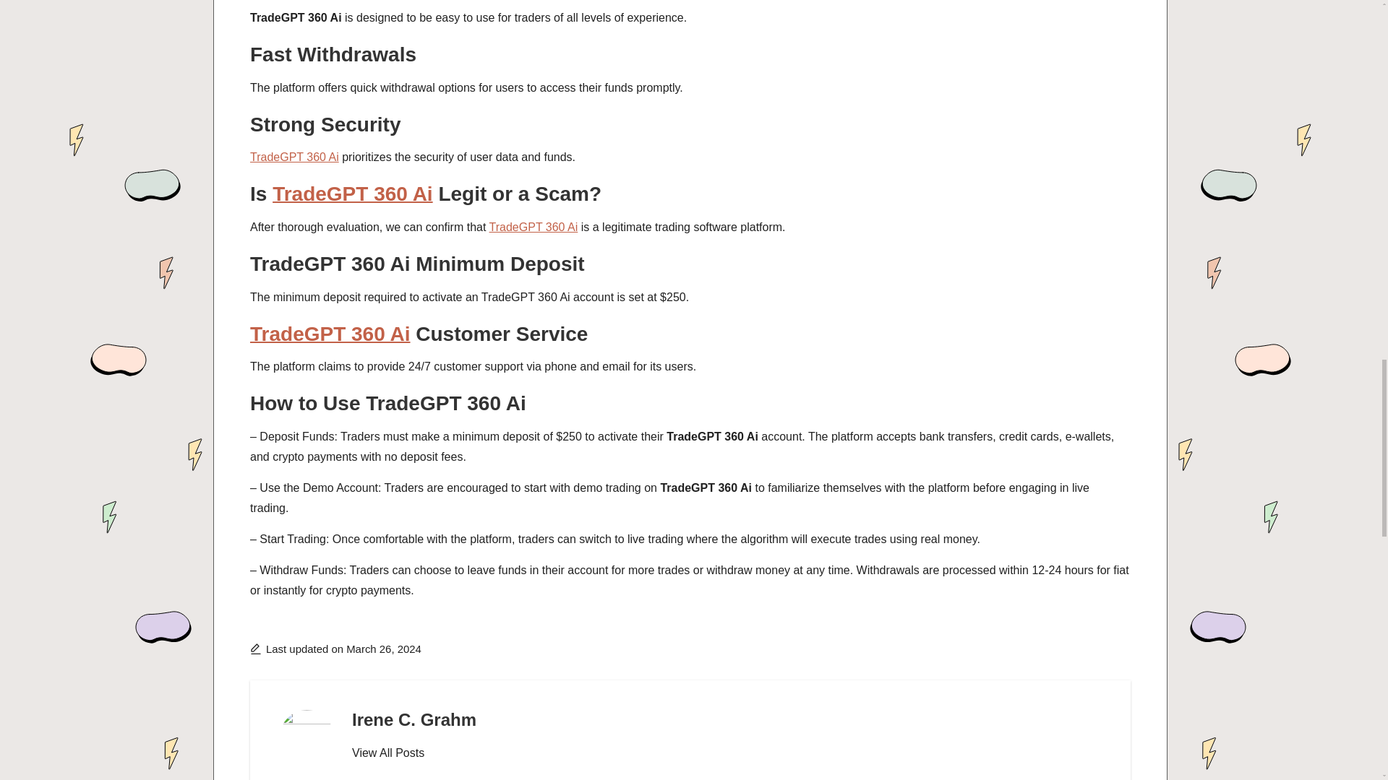 This screenshot has width=1388, height=780. Describe the element at coordinates (294, 157) in the screenshot. I see `TradeGPT 360 Ai` at that location.